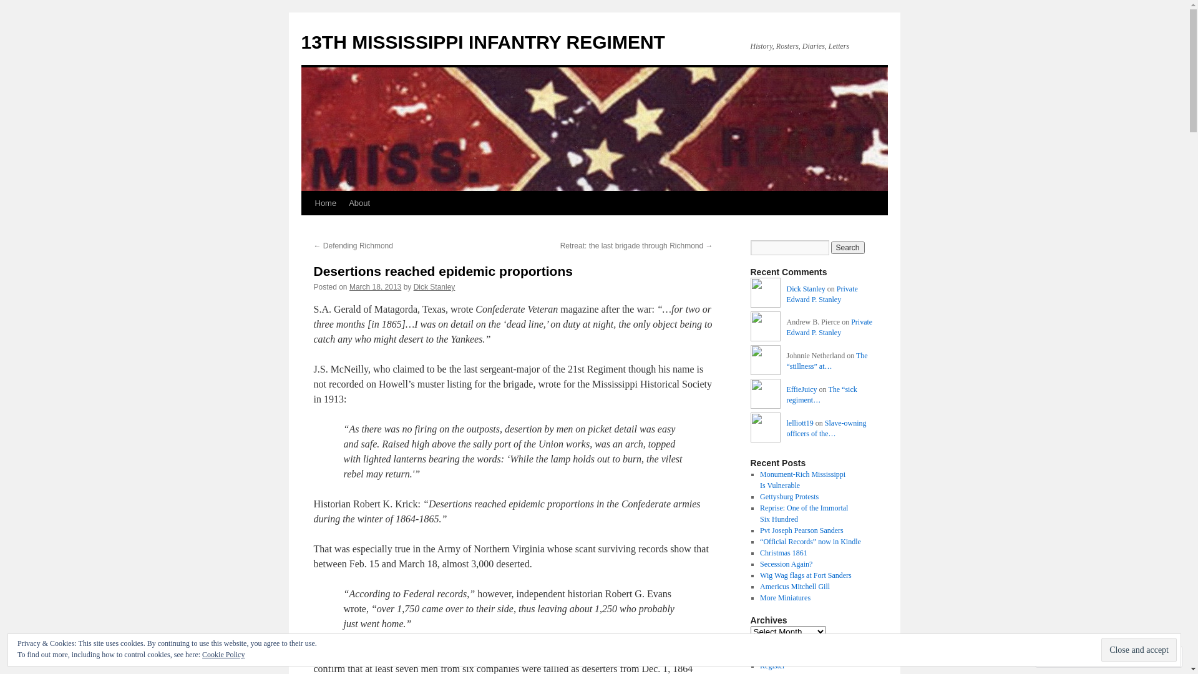 This screenshot has width=1198, height=674. Describe the element at coordinates (786, 564) in the screenshot. I see `Secession Again?` at that location.